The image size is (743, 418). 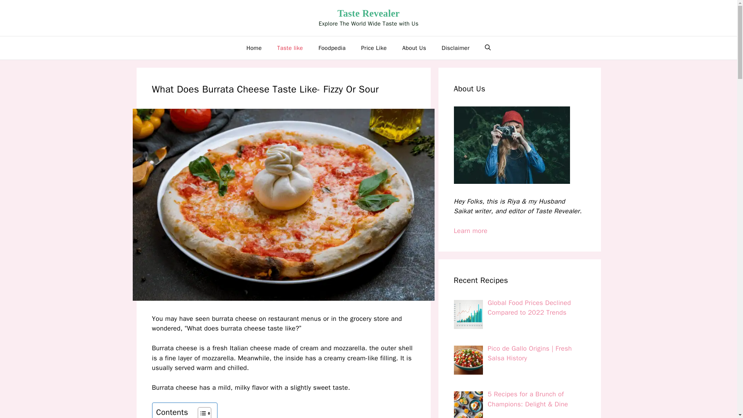 I want to click on About Us, so click(x=414, y=48).